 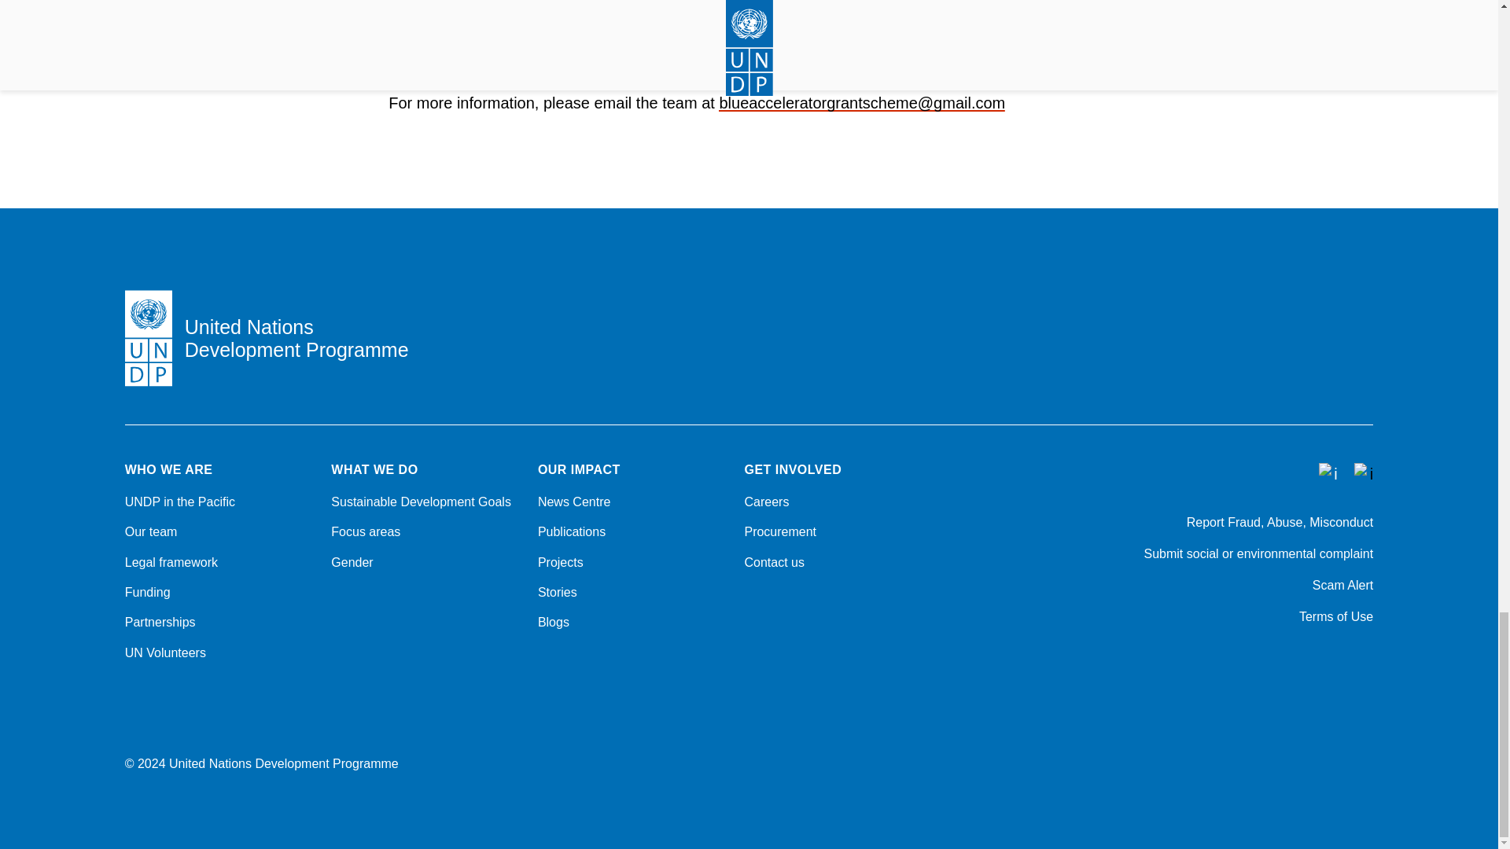 I want to click on Our team, so click(x=219, y=531).